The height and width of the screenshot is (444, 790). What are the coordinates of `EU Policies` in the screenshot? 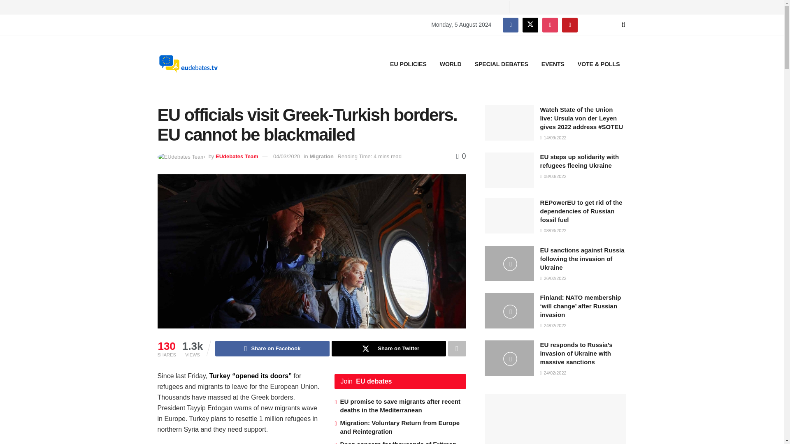 It's located at (408, 64).